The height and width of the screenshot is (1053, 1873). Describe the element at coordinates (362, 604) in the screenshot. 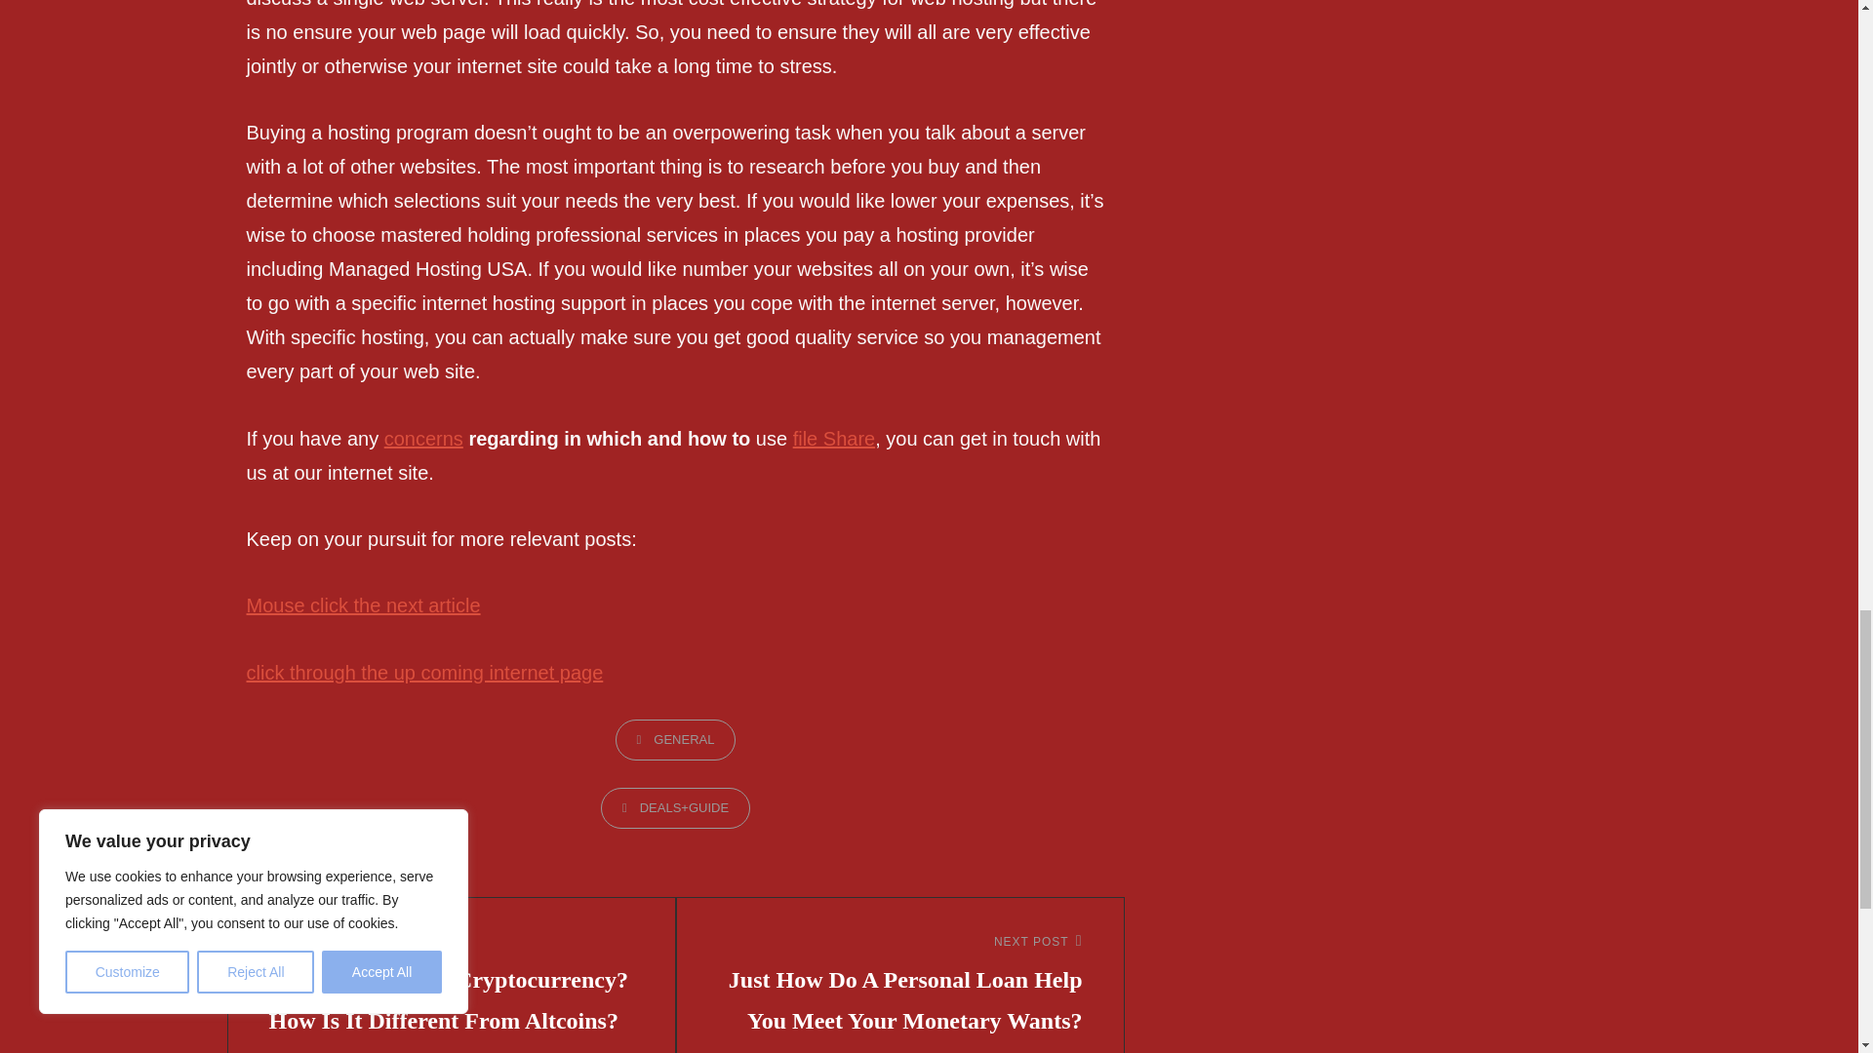

I see `Mouse click the next article` at that location.